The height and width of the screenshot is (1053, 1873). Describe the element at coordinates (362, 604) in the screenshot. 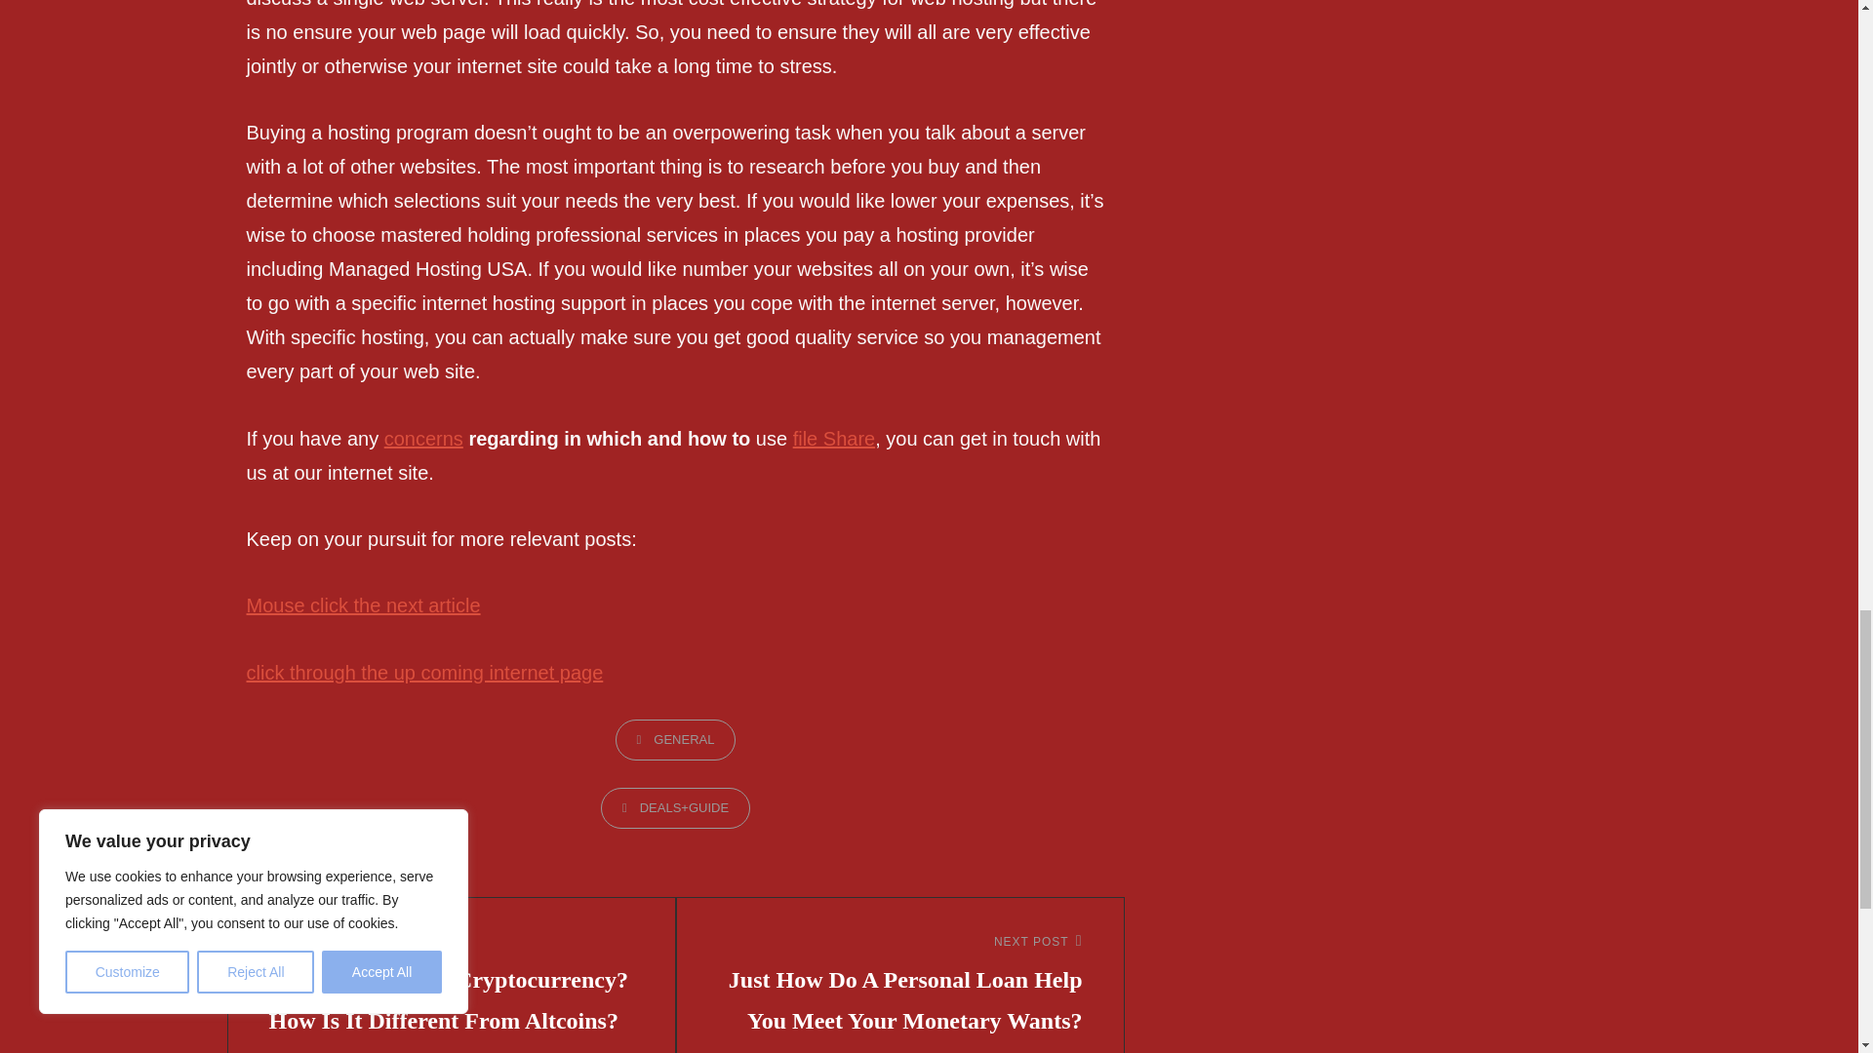

I see `Mouse click the next article` at that location.